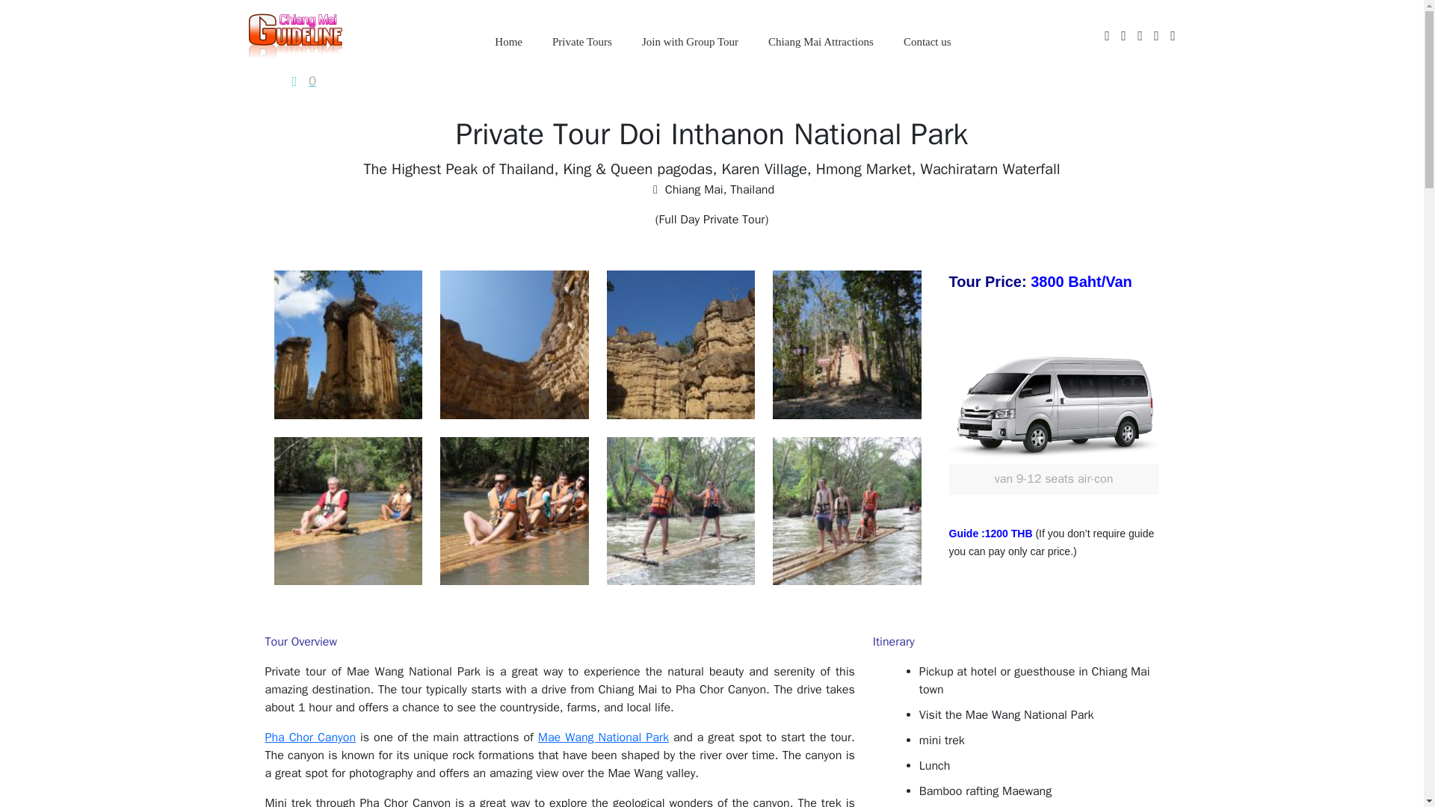  I want to click on Home, so click(508, 42).